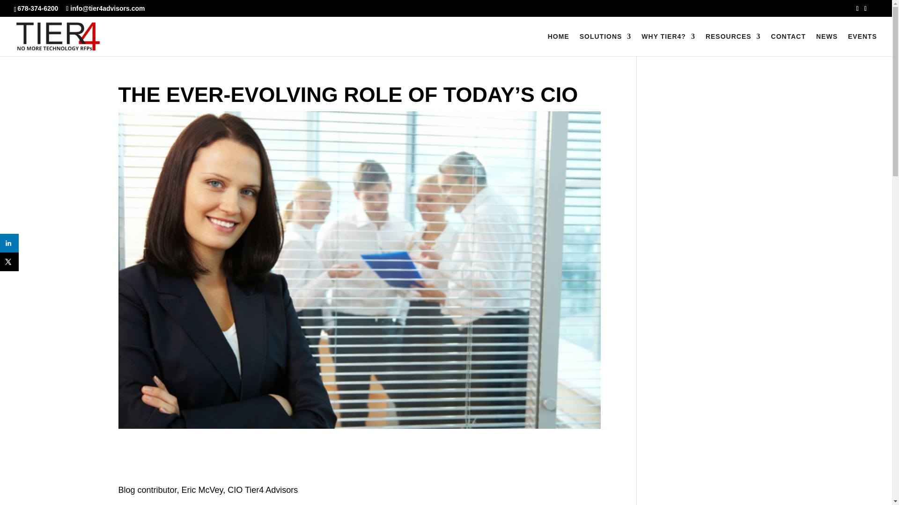  Describe the element at coordinates (9, 262) in the screenshot. I see `Share on X` at that location.